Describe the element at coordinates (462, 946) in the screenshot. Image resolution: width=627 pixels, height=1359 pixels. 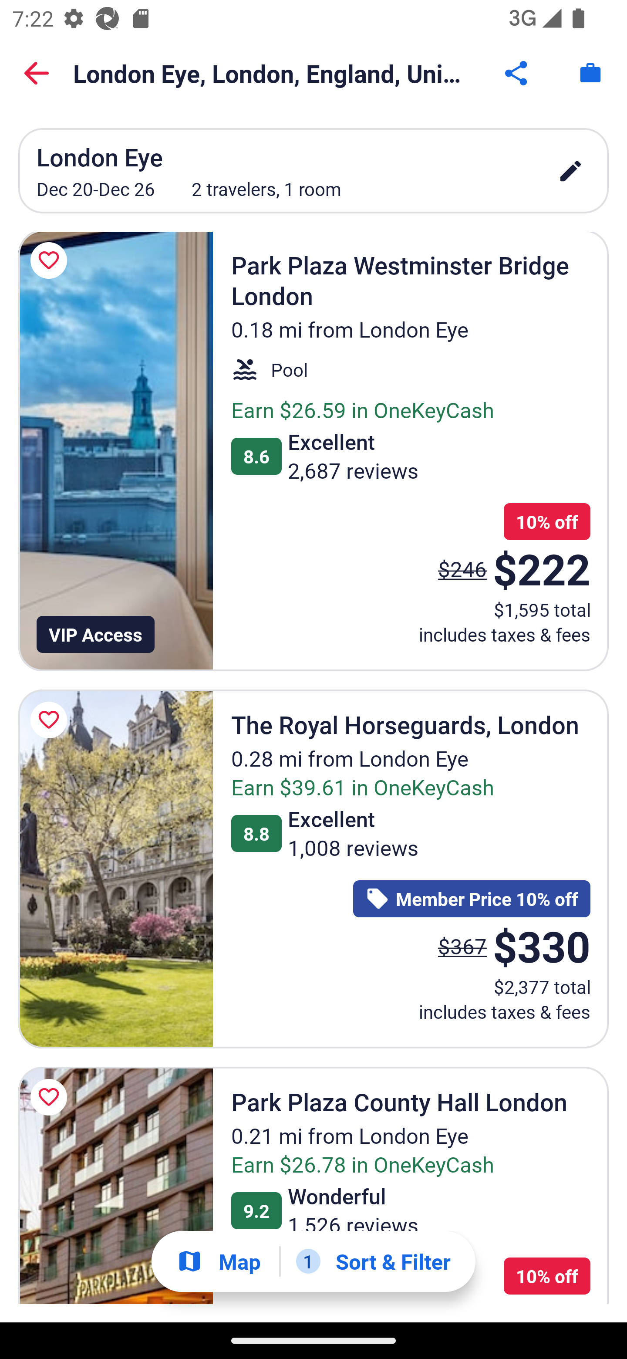
I see `$367 The price was $367` at that location.